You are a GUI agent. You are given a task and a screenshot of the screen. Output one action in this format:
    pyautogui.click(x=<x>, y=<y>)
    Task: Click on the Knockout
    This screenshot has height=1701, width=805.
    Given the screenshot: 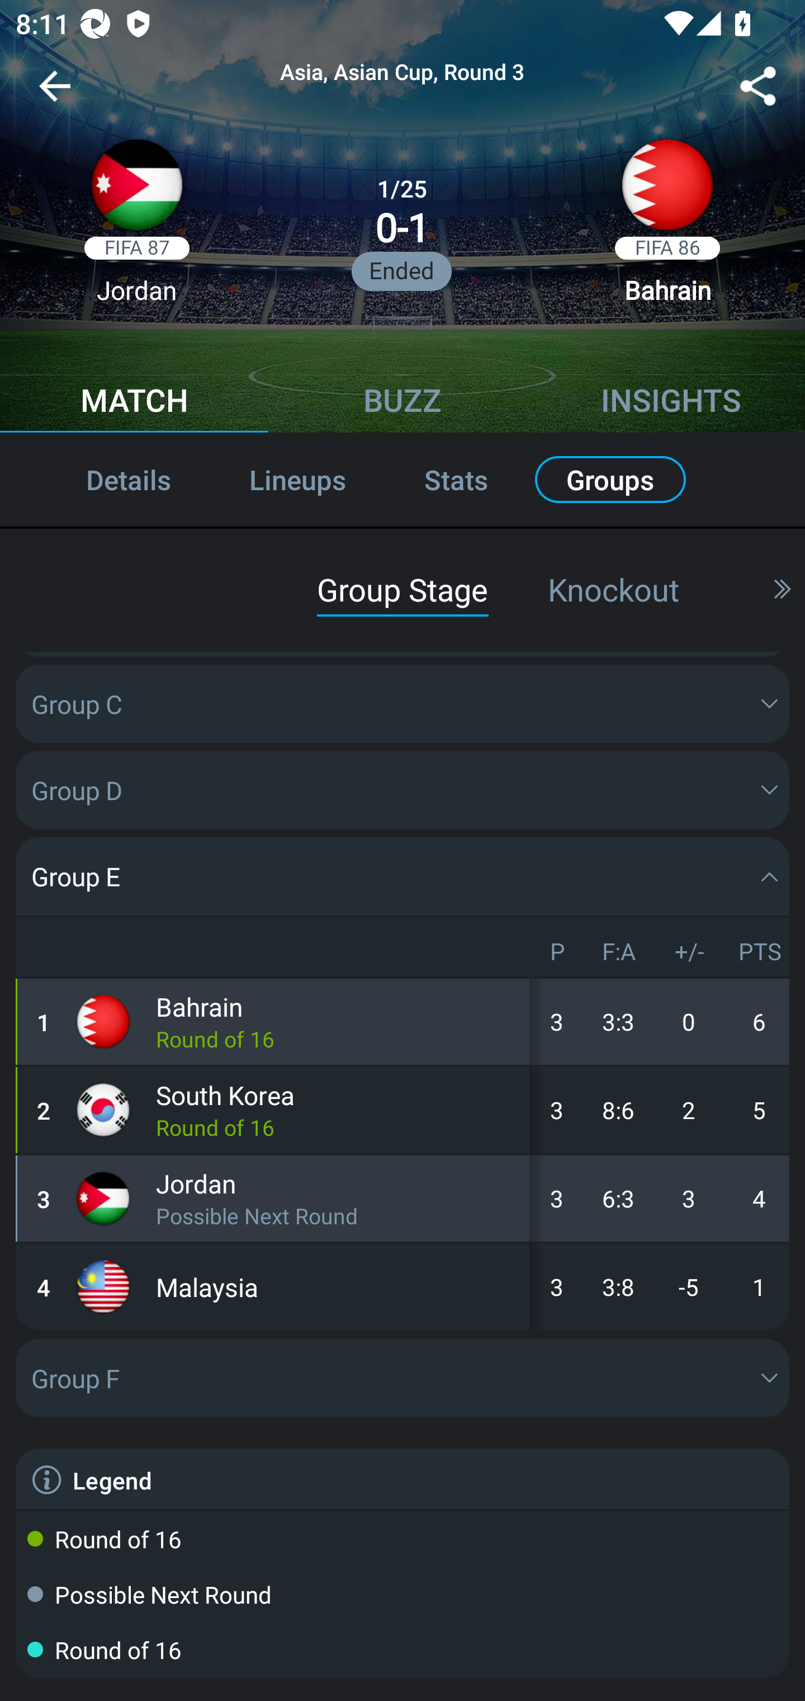 What is the action you would take?
    pyautogui.click(x=613, y=589)
    